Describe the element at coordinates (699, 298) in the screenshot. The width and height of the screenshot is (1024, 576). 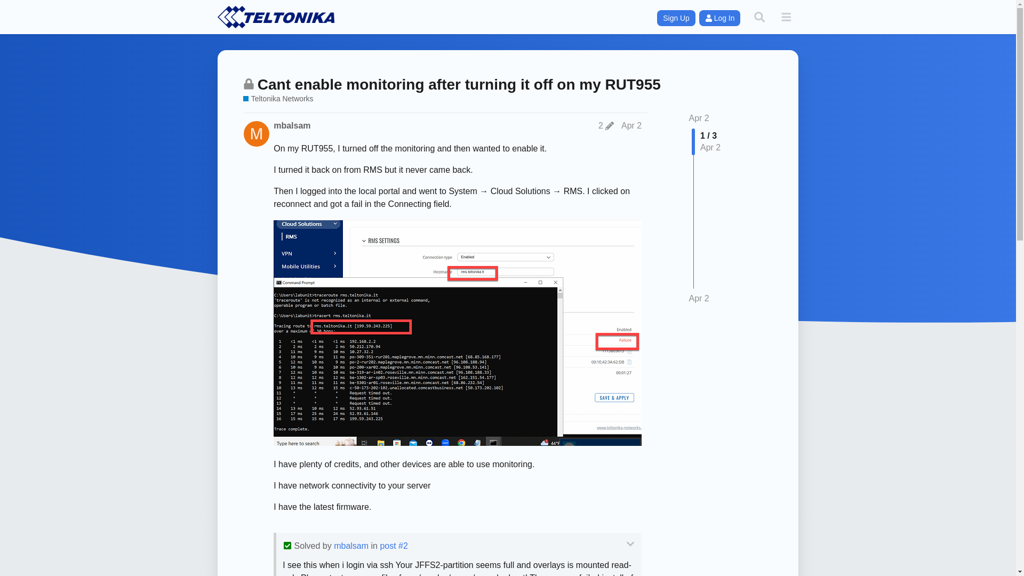
I see `Jump to the last post` at that location.